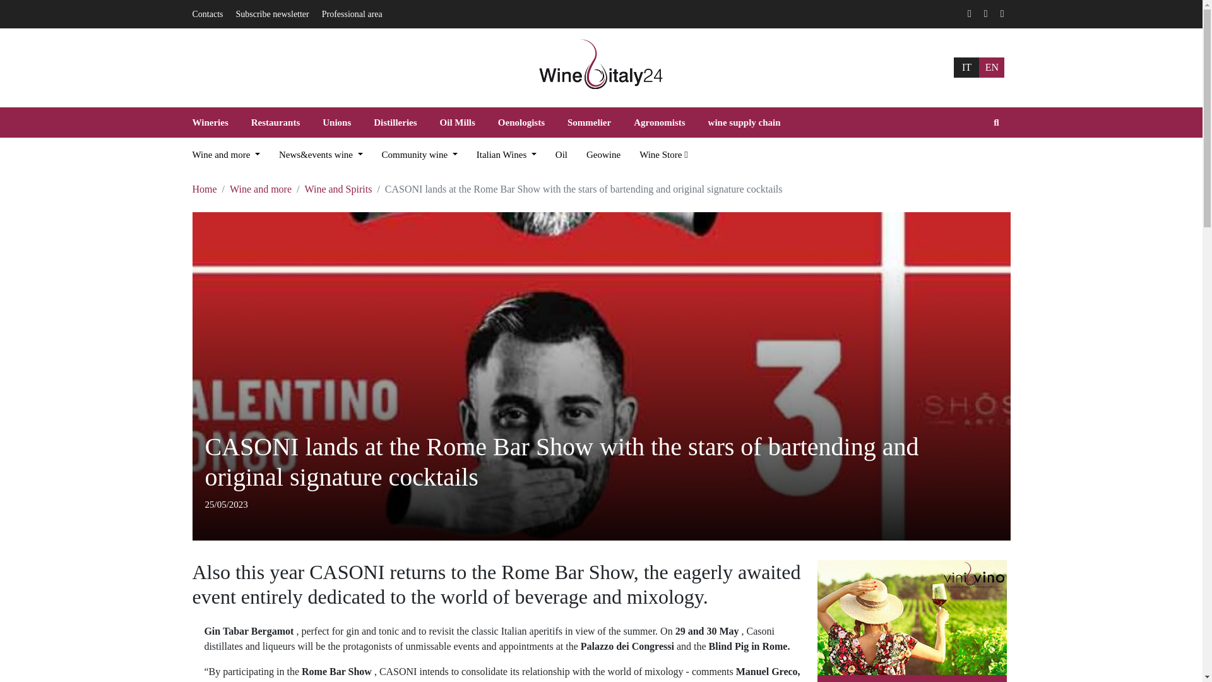 The width and height of the screenshot is (1212, 682). I want to click on Restaurants, so click(275, 123).